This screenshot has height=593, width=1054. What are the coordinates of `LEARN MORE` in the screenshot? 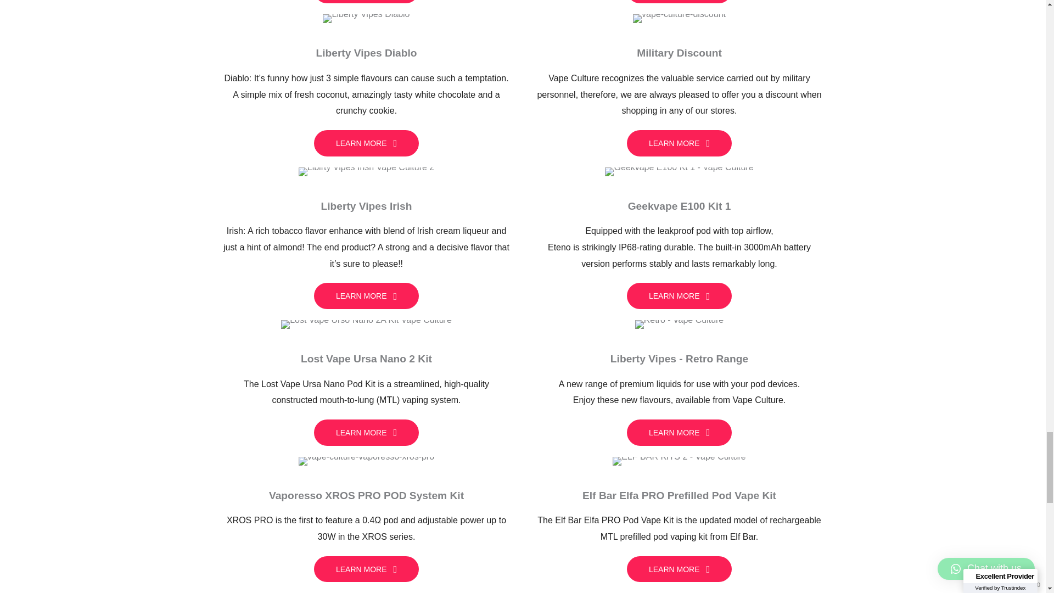 It's located at (366, 569).